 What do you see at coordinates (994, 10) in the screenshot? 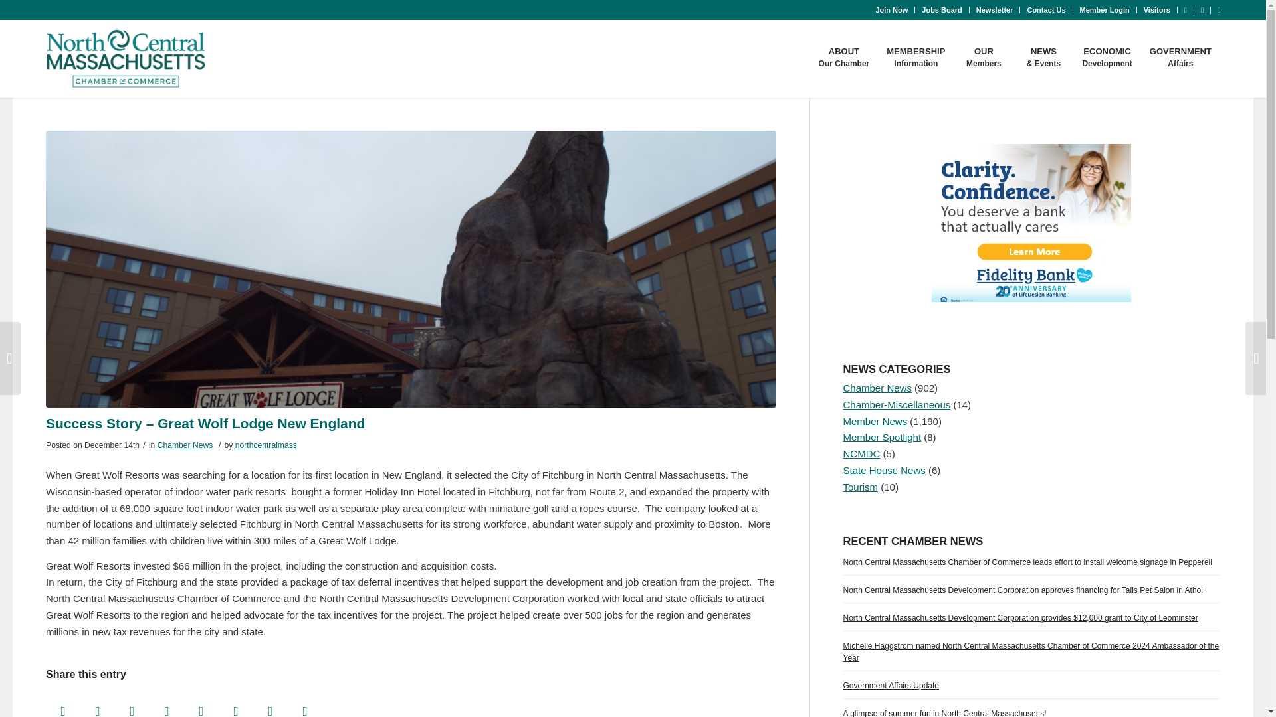
I see `Newsletter` at bounding box center [994, 10].